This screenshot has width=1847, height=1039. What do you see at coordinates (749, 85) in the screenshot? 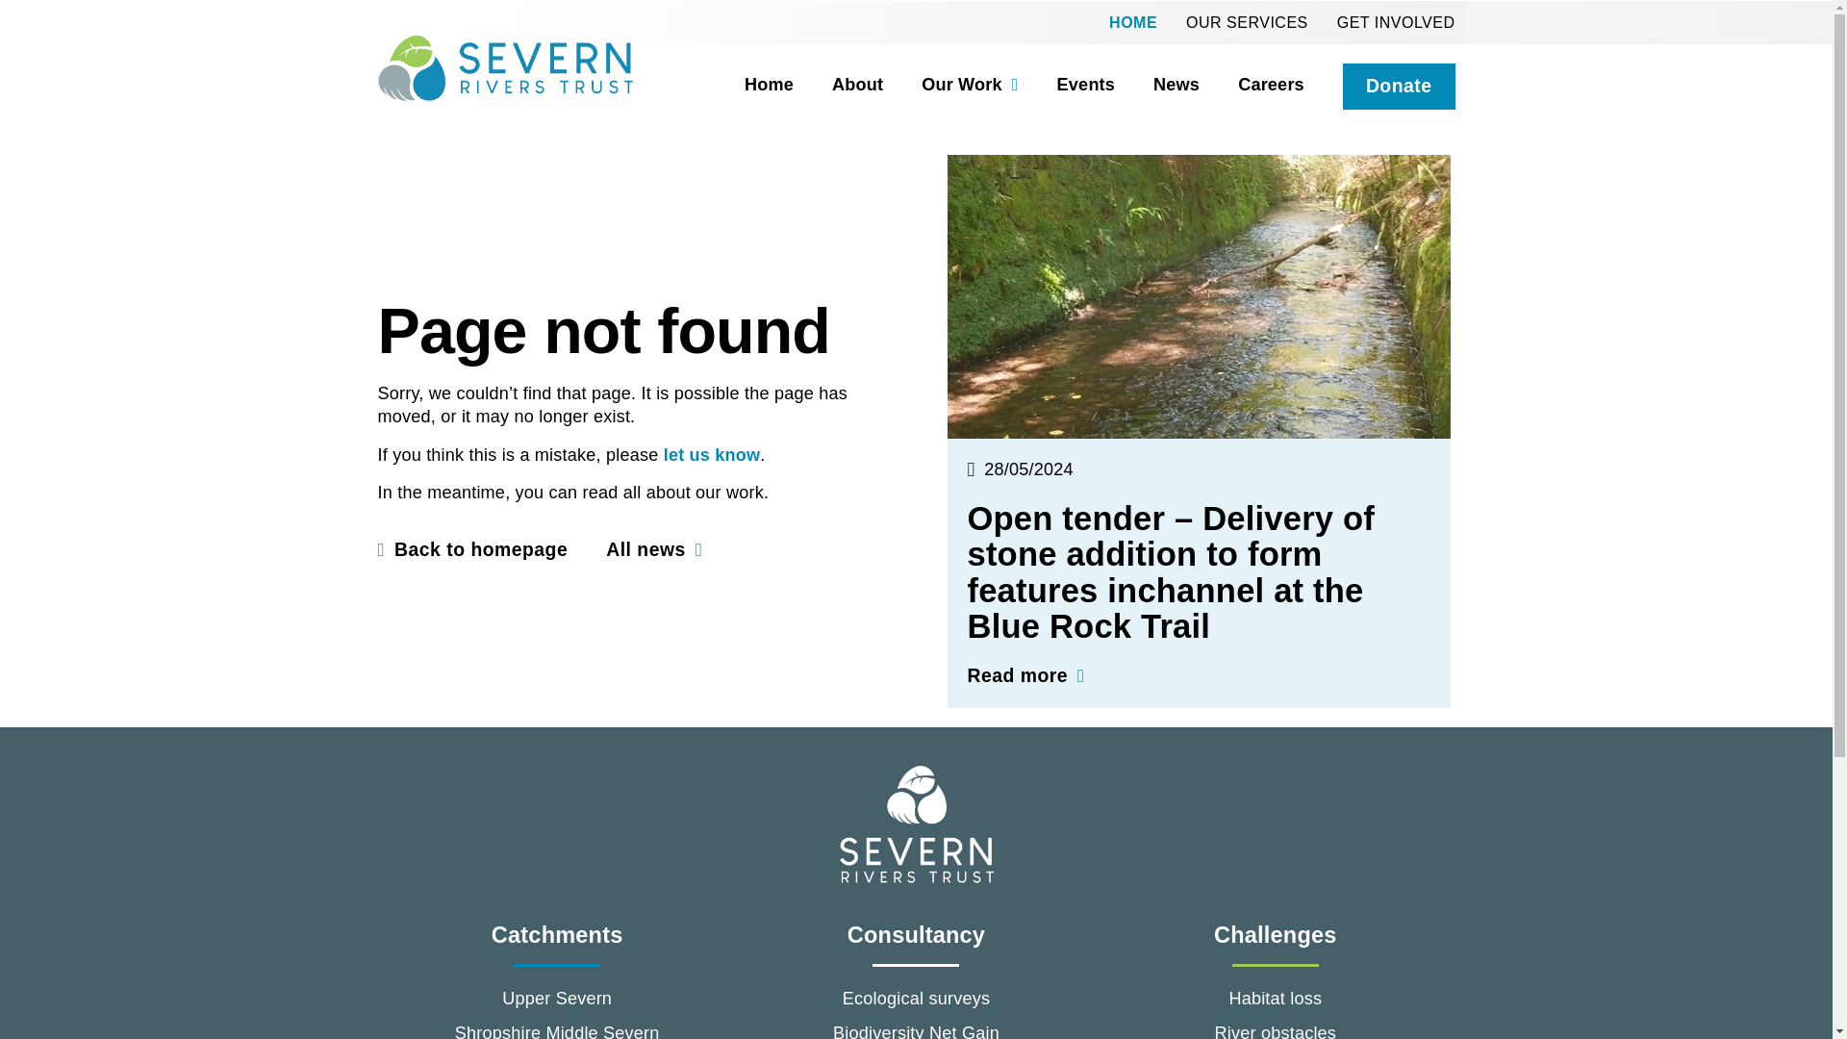
I see `Home` at bounding box center [749, 85].